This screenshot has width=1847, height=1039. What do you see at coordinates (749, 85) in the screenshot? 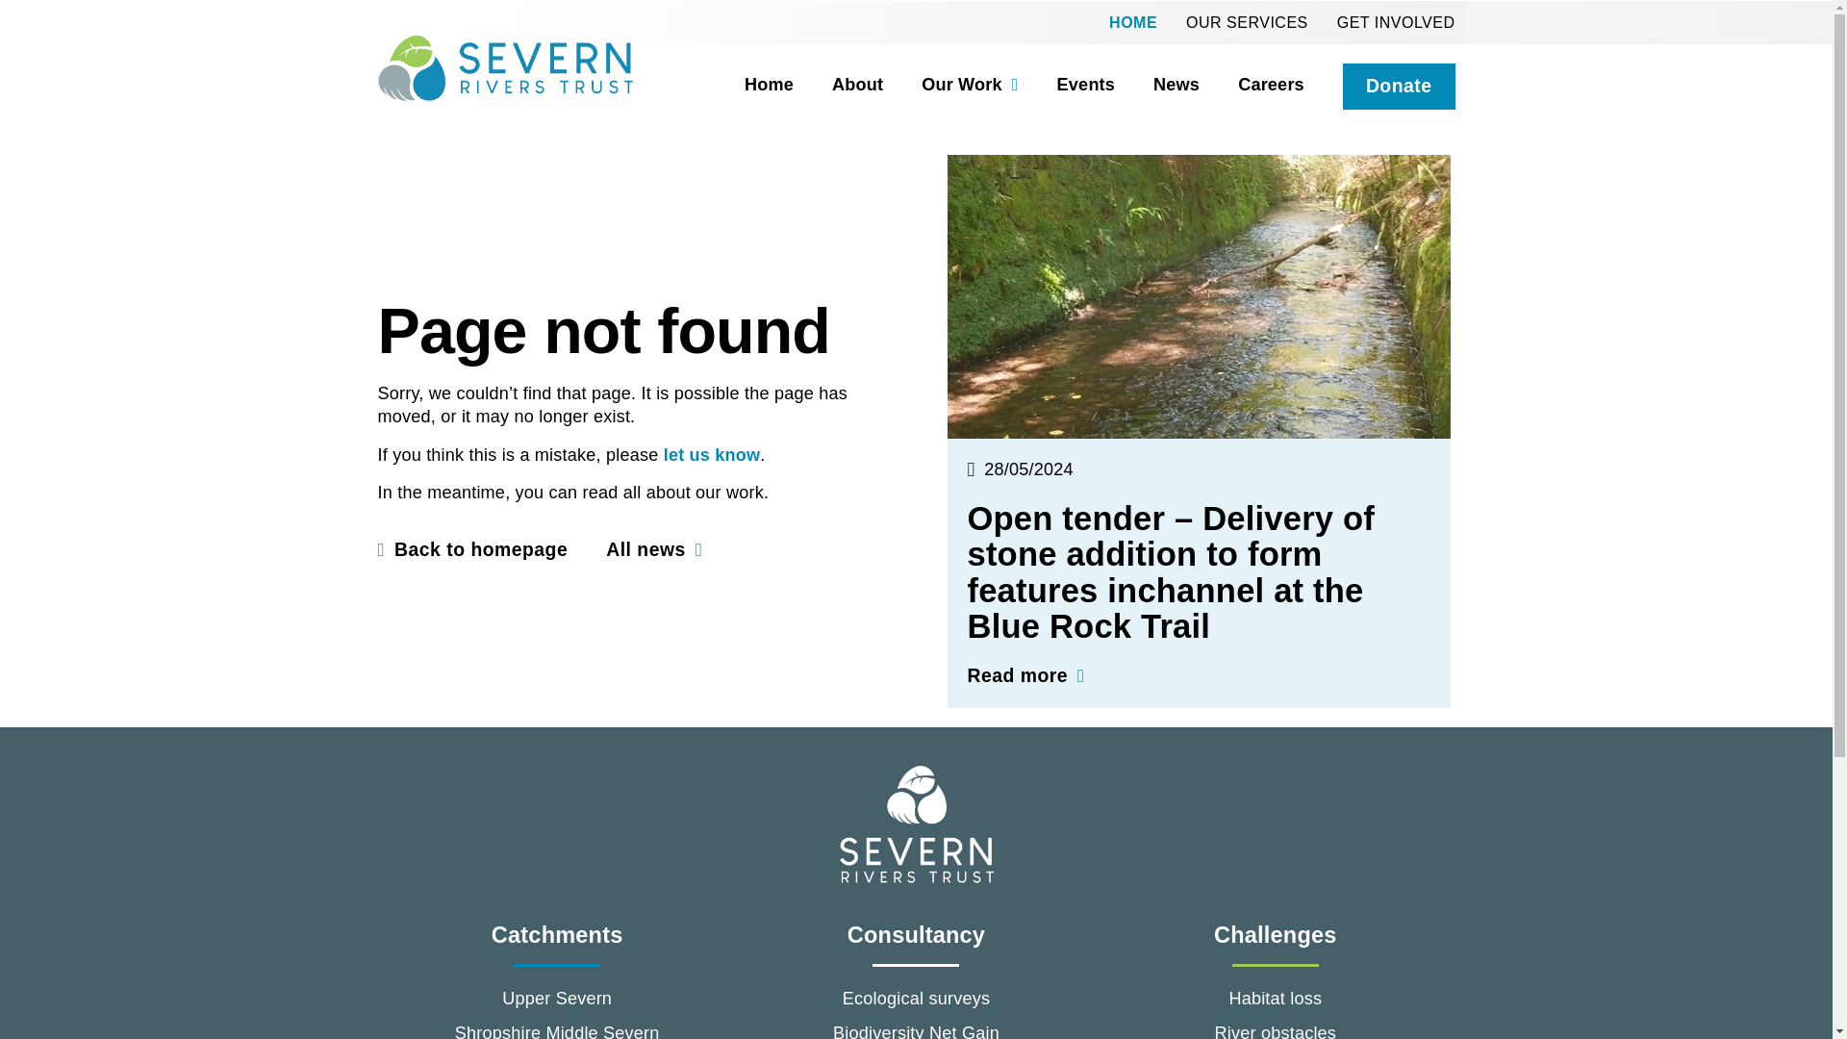
I see `Home` at bounding box center [749, 85].